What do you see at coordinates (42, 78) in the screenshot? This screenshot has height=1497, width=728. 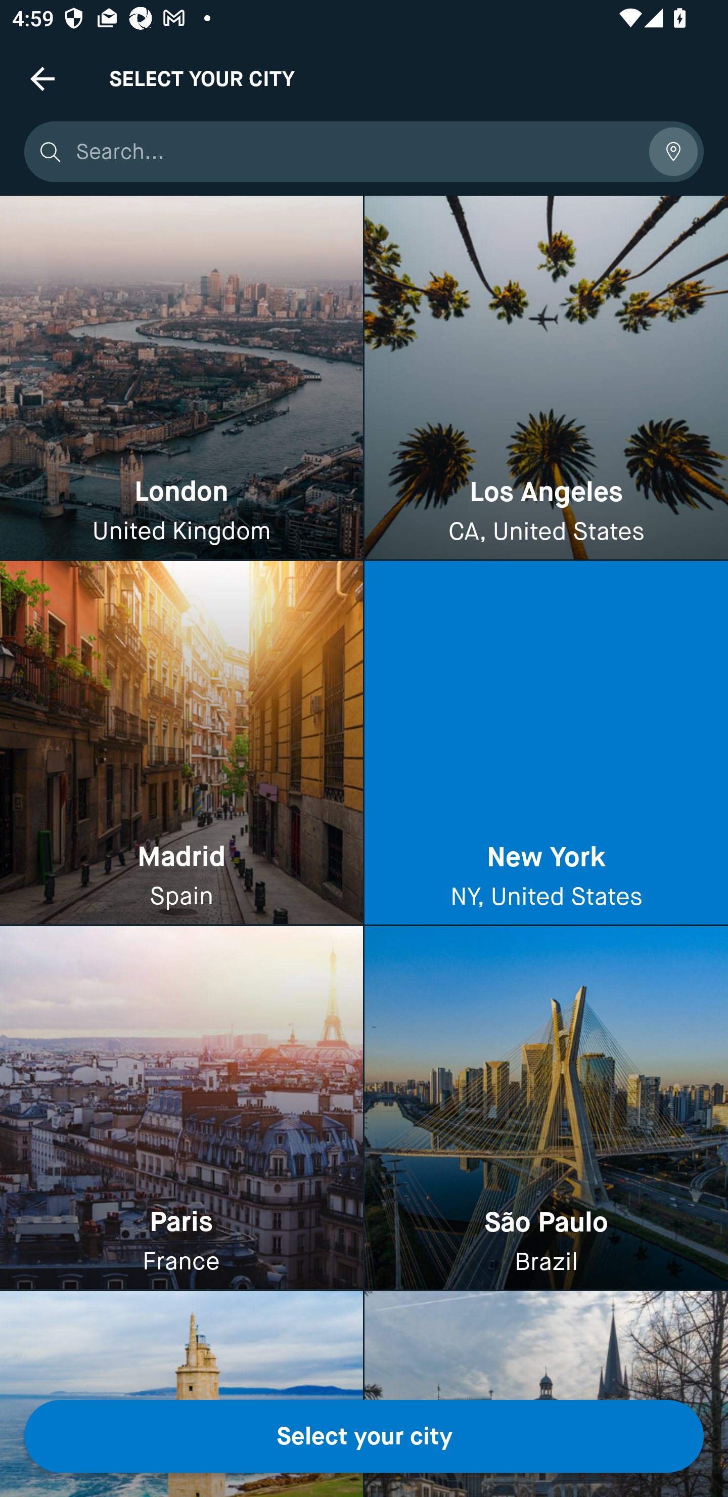 I see `Navigate up` at bounding box center [42, 78].